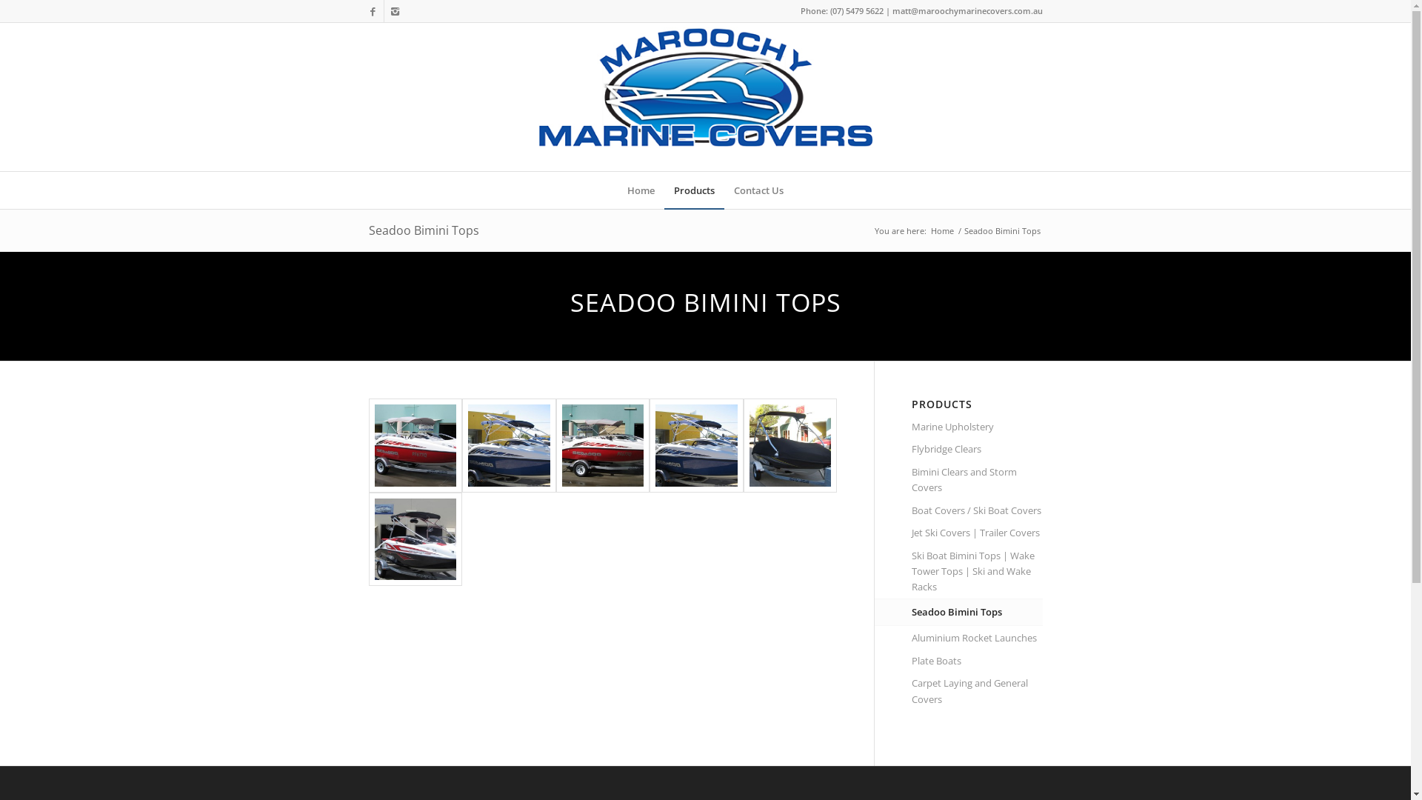  Describe the element at coordinates (603, 446) in the screenshot. I see `maroochy_marine_covers_sea_doo_covers_3` at that location.